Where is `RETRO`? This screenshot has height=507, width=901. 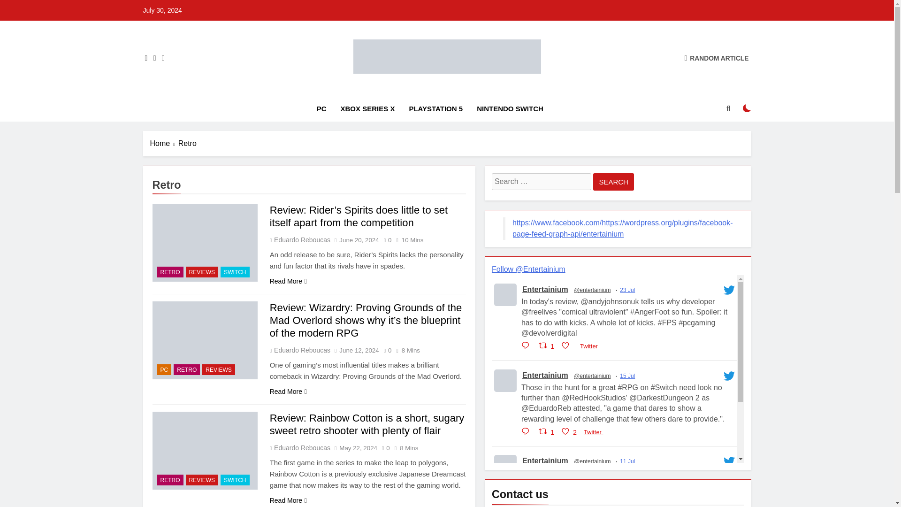 RETRO is located at coordinates (187, 370).